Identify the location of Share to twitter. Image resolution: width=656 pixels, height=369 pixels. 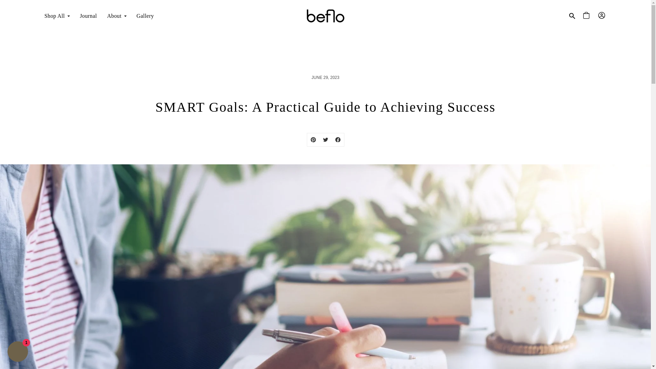
(325, 139).